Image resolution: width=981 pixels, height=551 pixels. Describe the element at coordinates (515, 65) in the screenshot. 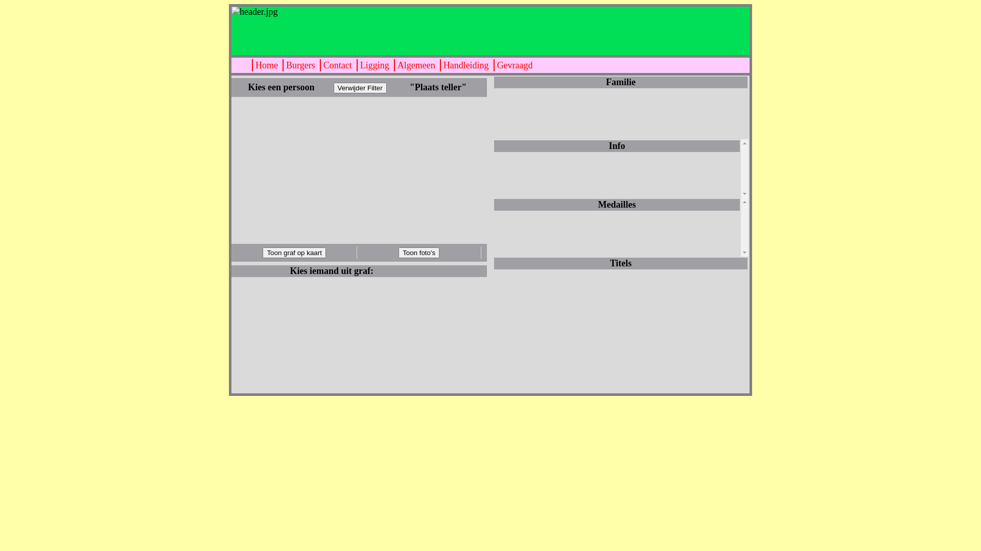

I see `Gevraagd` at that location.